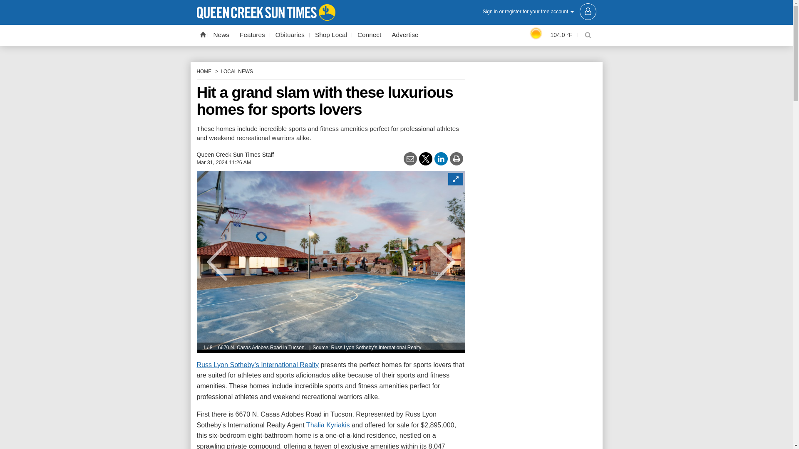  I want to click on News, so click(221, 35).